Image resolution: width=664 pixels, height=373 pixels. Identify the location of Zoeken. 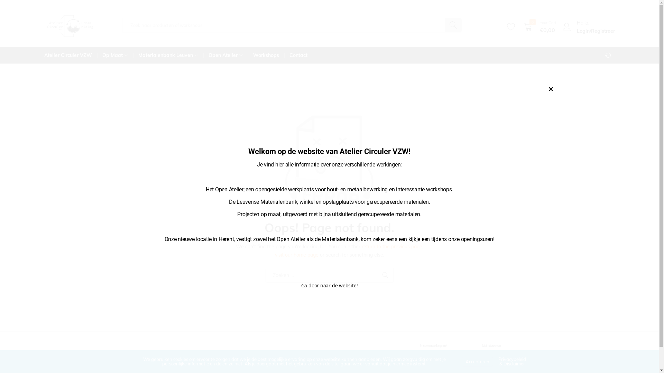
(386, 275).